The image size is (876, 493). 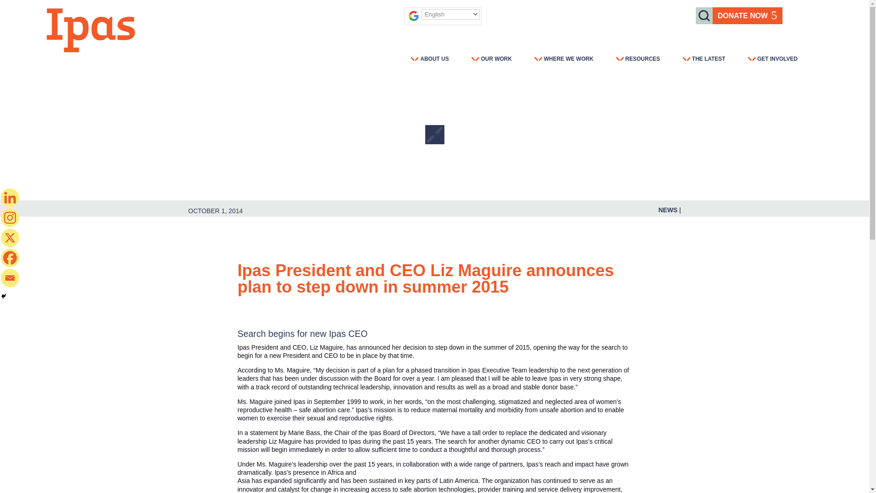 I want to click on Instagram, so click(x=10, y=217).